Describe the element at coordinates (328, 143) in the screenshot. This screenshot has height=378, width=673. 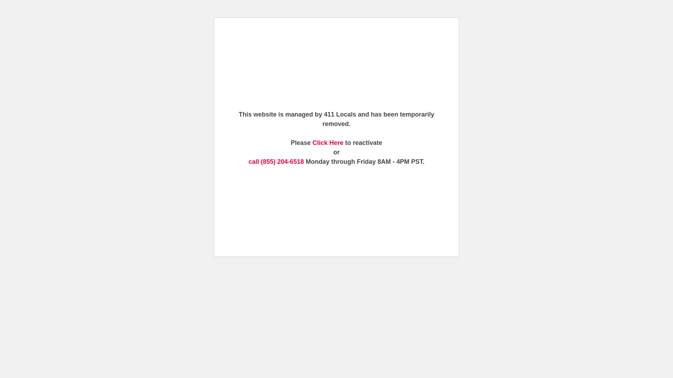
I see `Click Here` at that location.